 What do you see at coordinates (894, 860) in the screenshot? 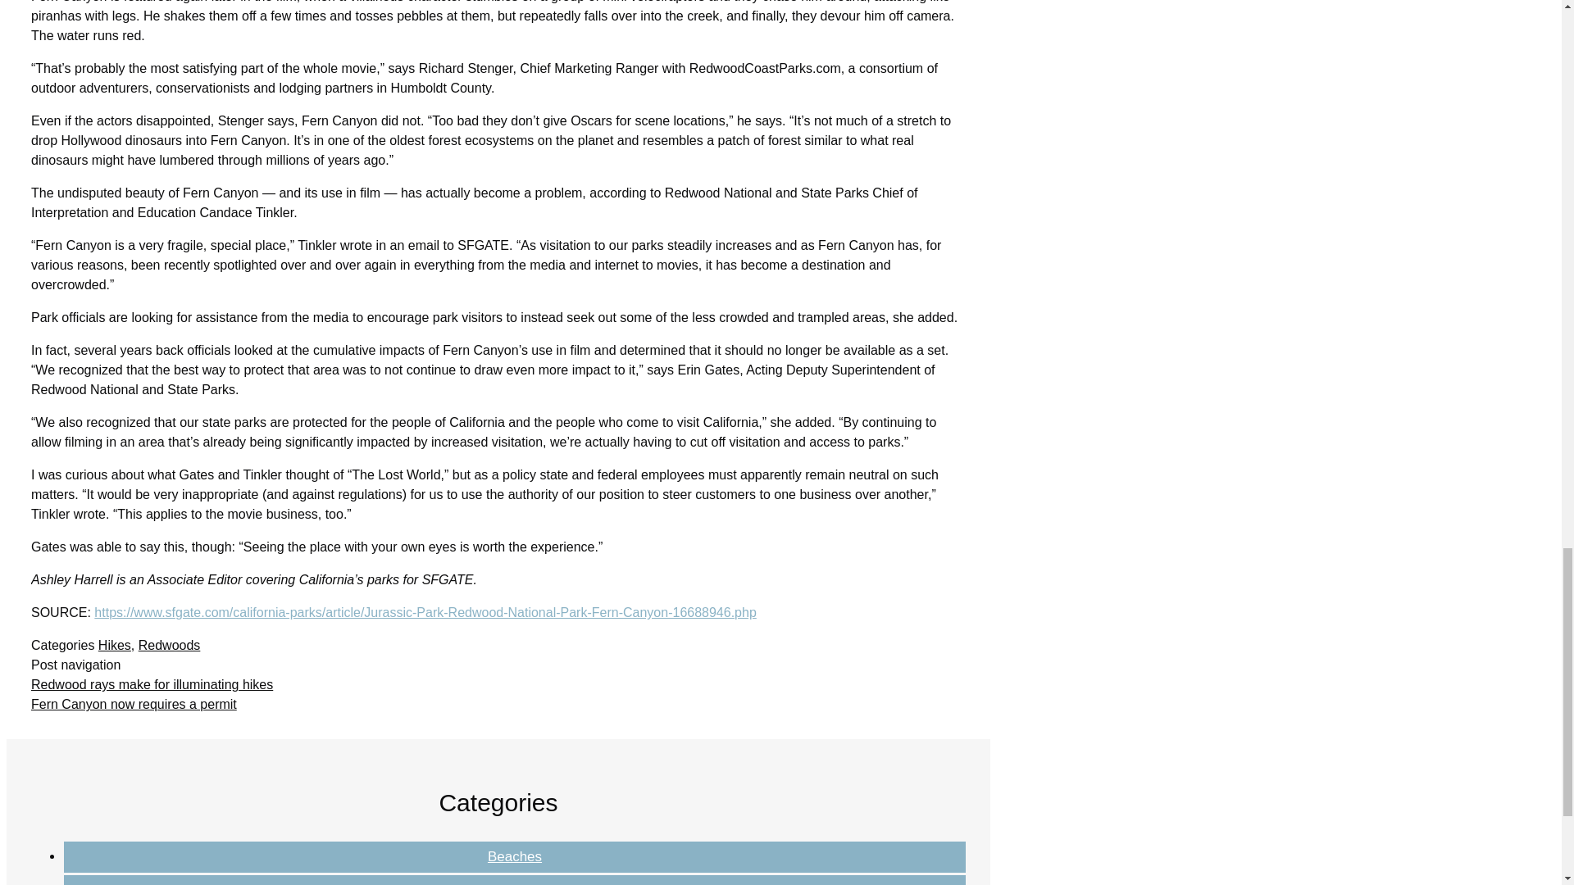
I see `GeneratePress` at bounding box center [894, 860].